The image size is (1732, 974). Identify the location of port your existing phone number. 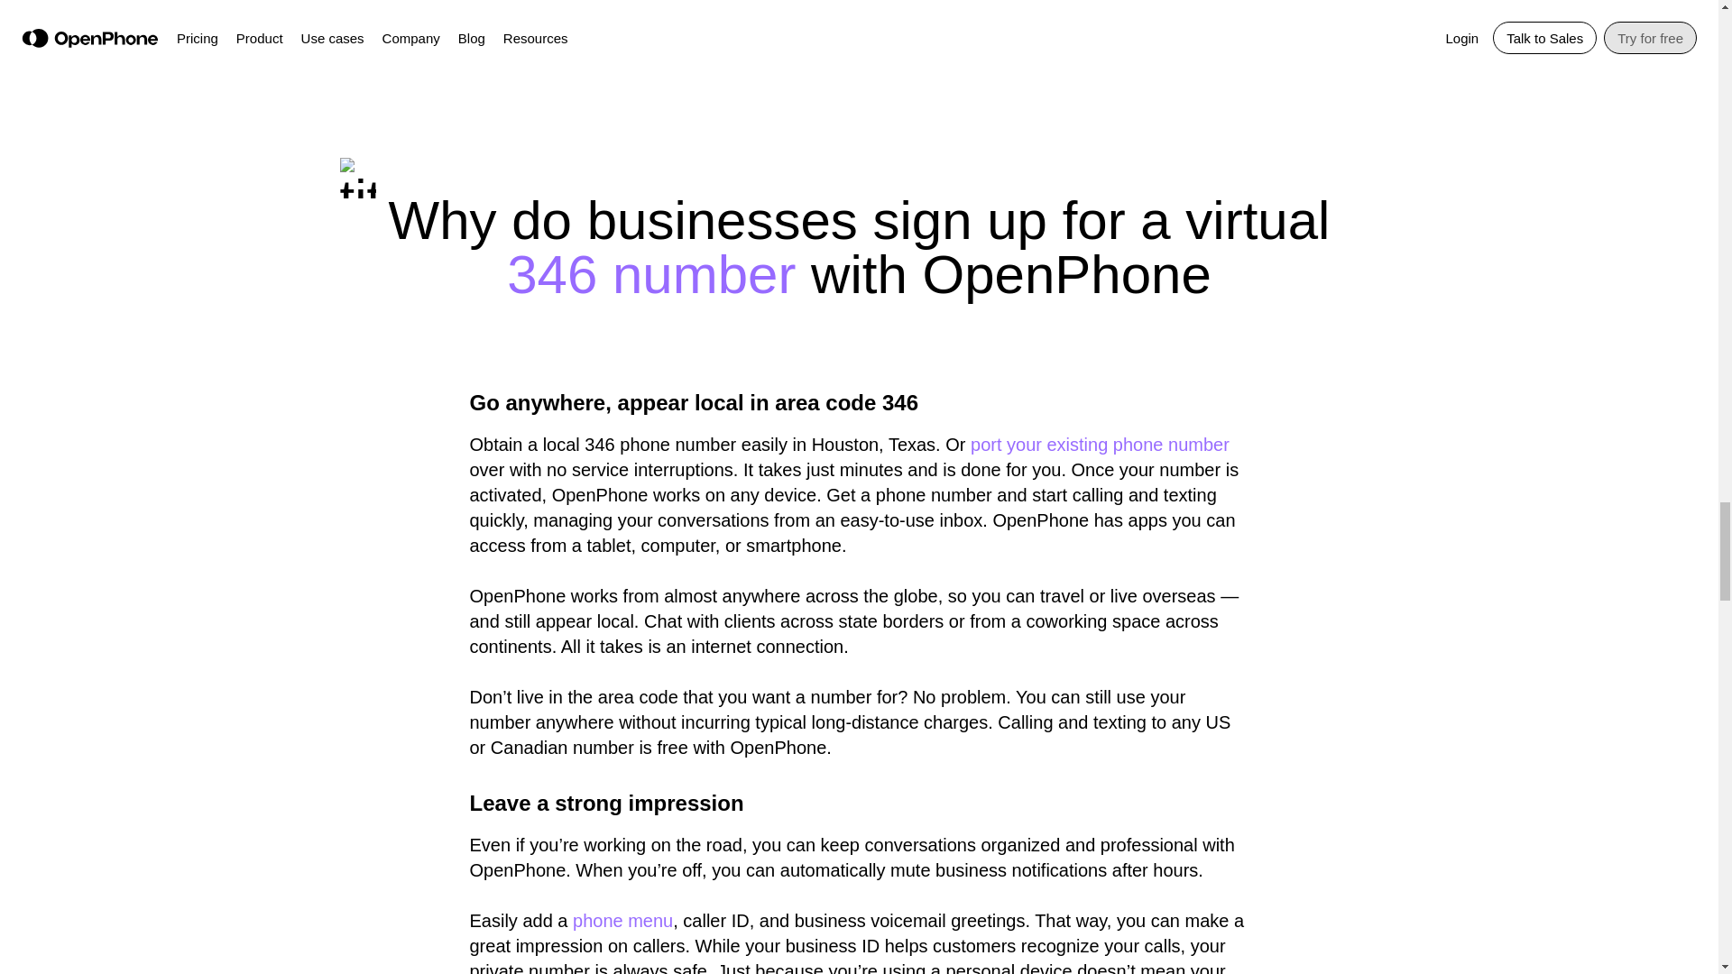
(1100, 444).